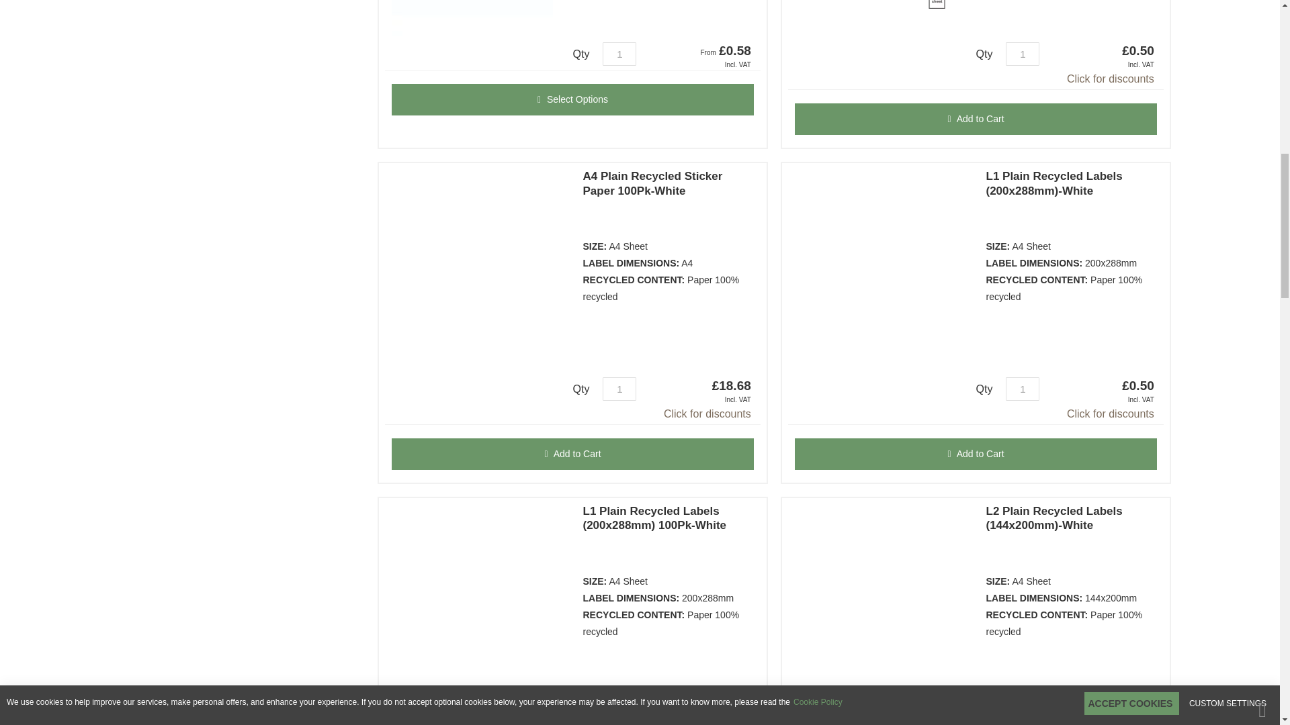  What do you see at coordinates (1023, 389) in the screenshot?
I see `1` at bounding box center [1023, 389].